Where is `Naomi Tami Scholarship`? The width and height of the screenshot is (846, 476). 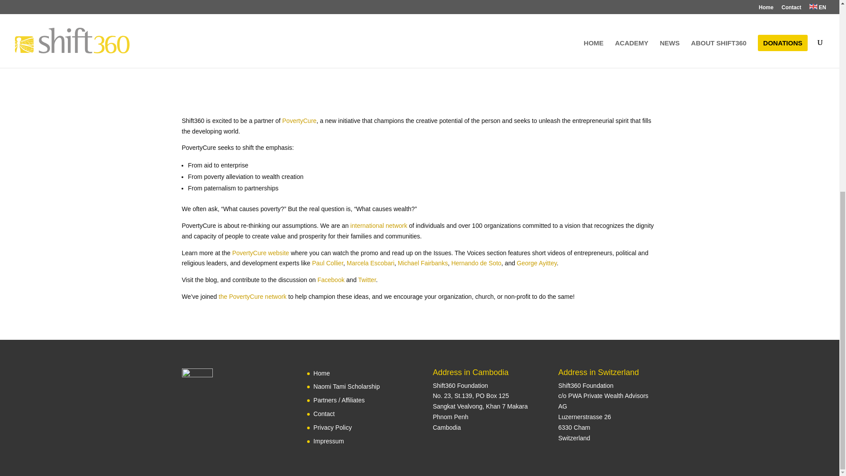 Naomi Tami Scholarship is located at coordinates (346, 386).